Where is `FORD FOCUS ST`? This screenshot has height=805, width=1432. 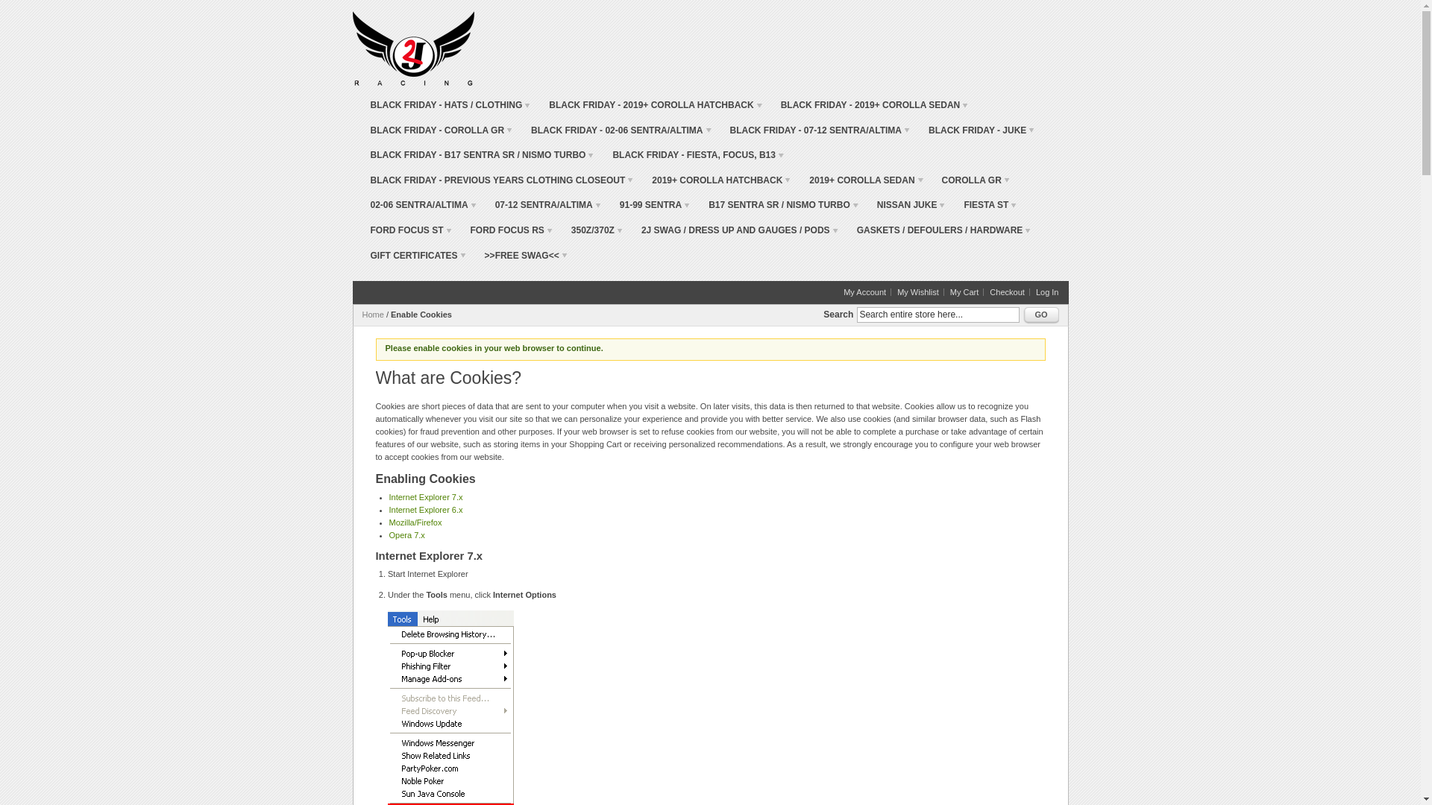 FORD FOCUS ST is located at coordinates (410, 231).